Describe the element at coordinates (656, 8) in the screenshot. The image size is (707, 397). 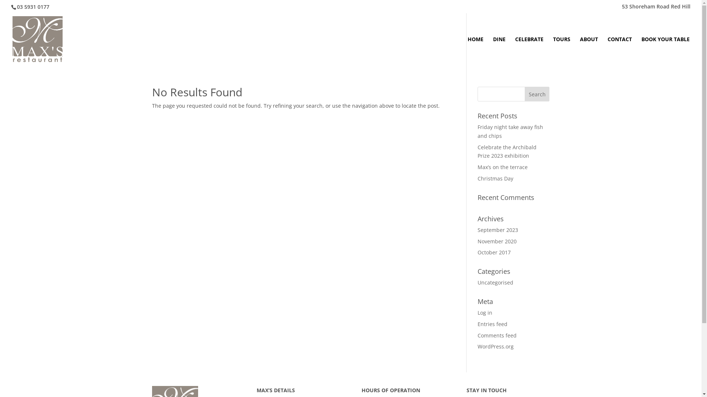
I see `53 Shoreham Road Red Hill` at that location.